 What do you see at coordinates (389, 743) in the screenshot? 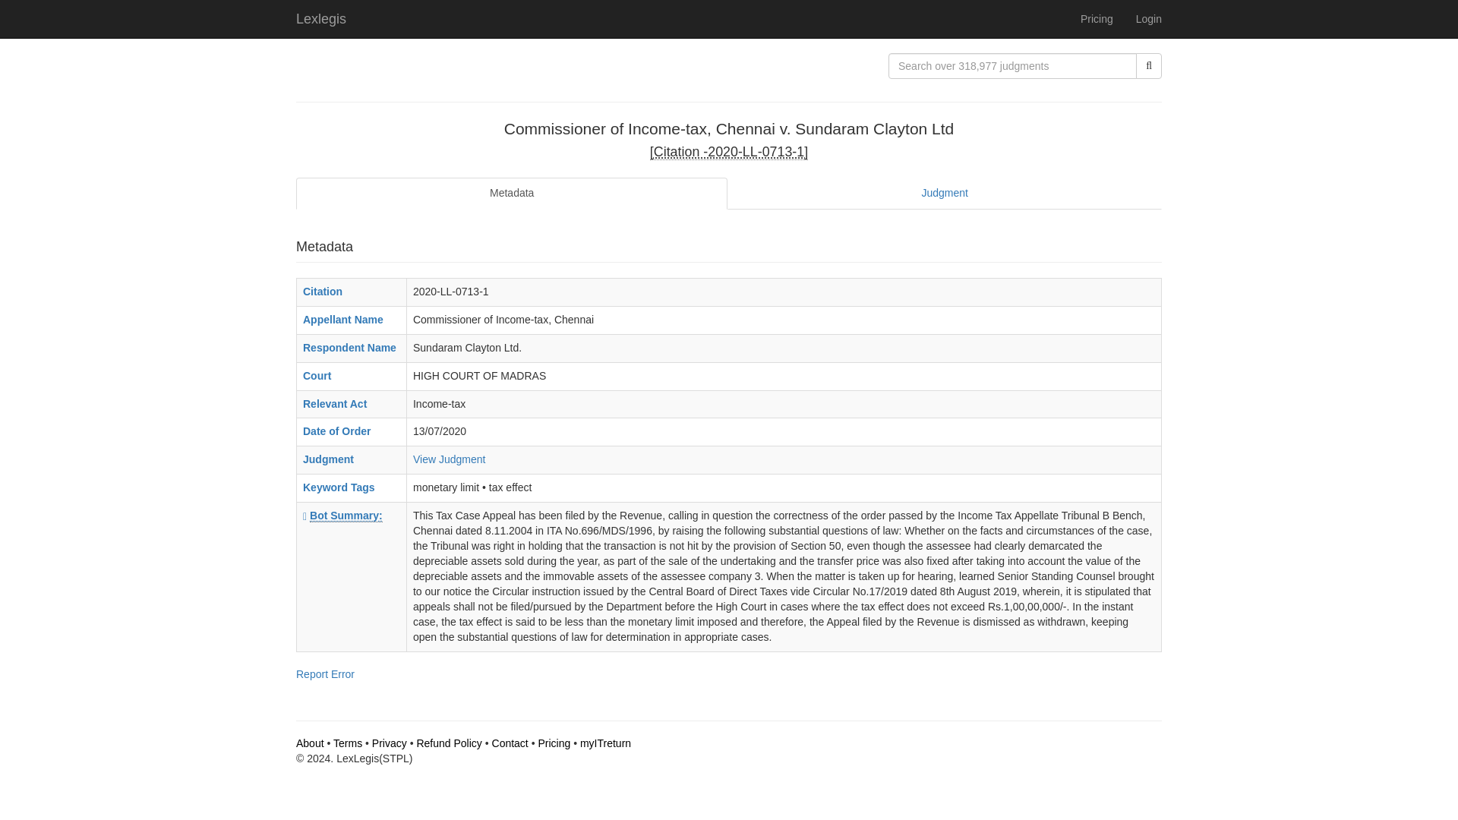
I see `Privacy` at bounding box center [389, 743].